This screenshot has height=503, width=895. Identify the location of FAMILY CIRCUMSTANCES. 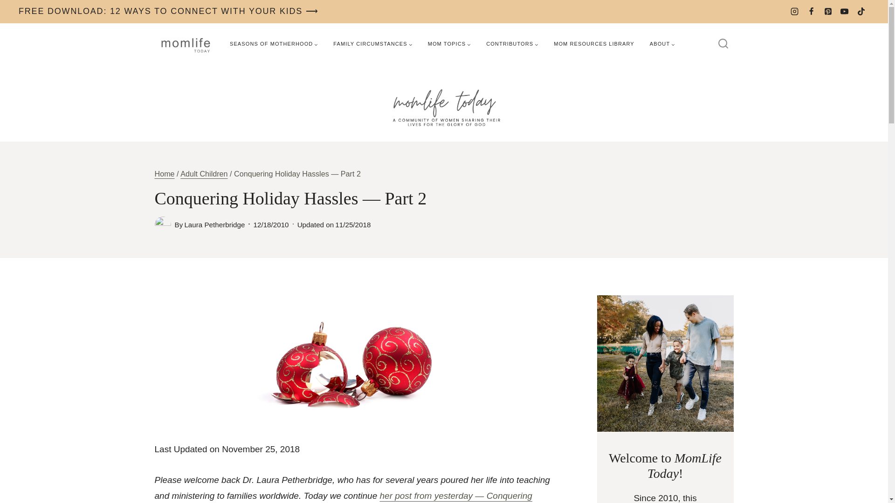
(372, 44).